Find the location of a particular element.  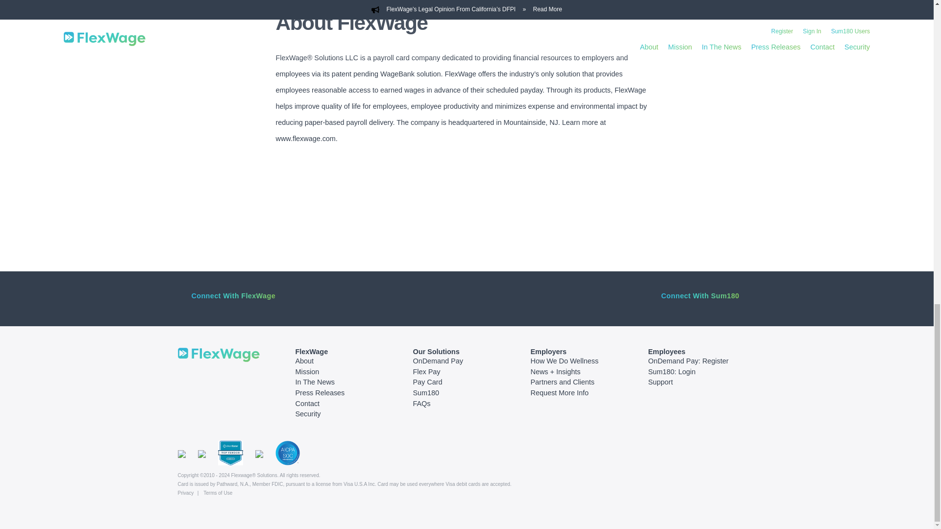

Partners and Clients is located at coordinates (562, 382).